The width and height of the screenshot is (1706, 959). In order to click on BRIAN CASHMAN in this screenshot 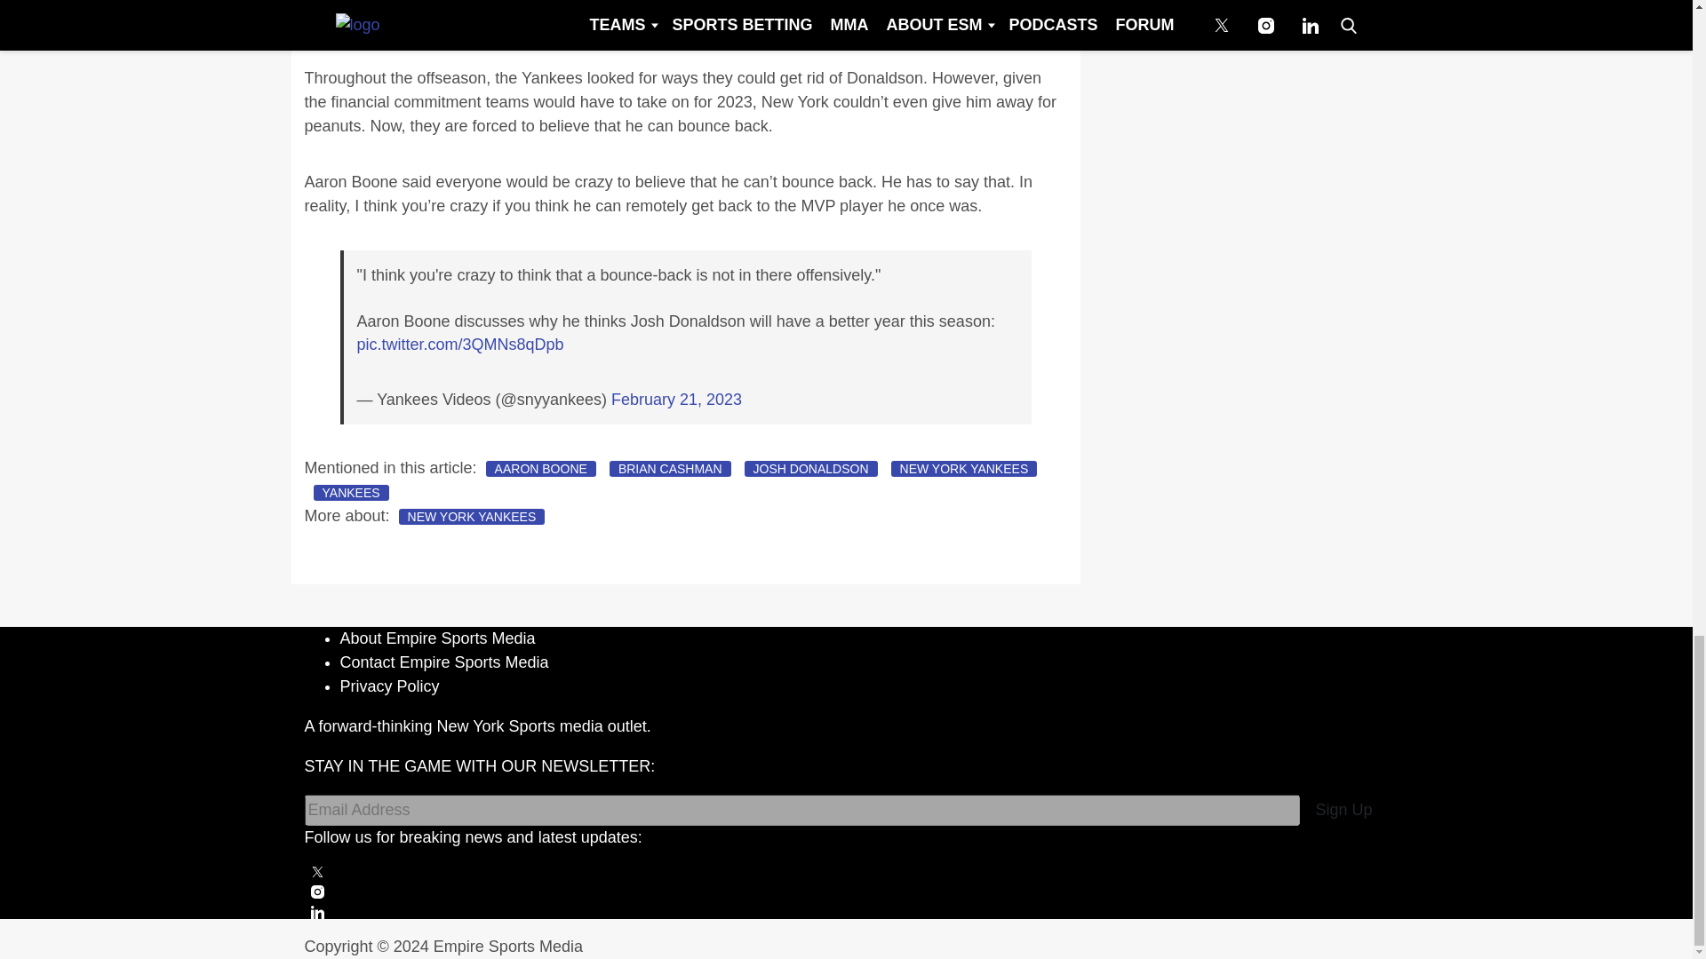, I will do `click(670, 469)`.